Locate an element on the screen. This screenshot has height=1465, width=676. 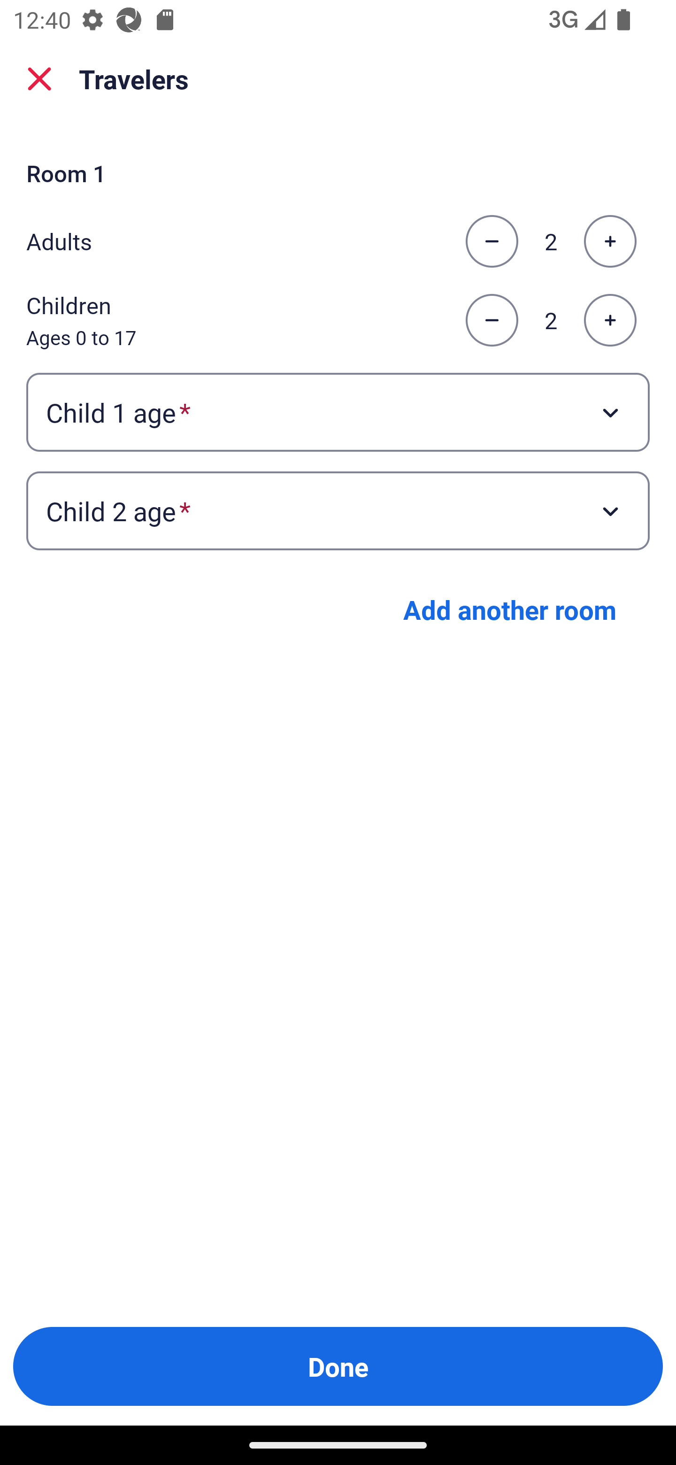
Child 1 age required Button is located at coordinates (338, 411).